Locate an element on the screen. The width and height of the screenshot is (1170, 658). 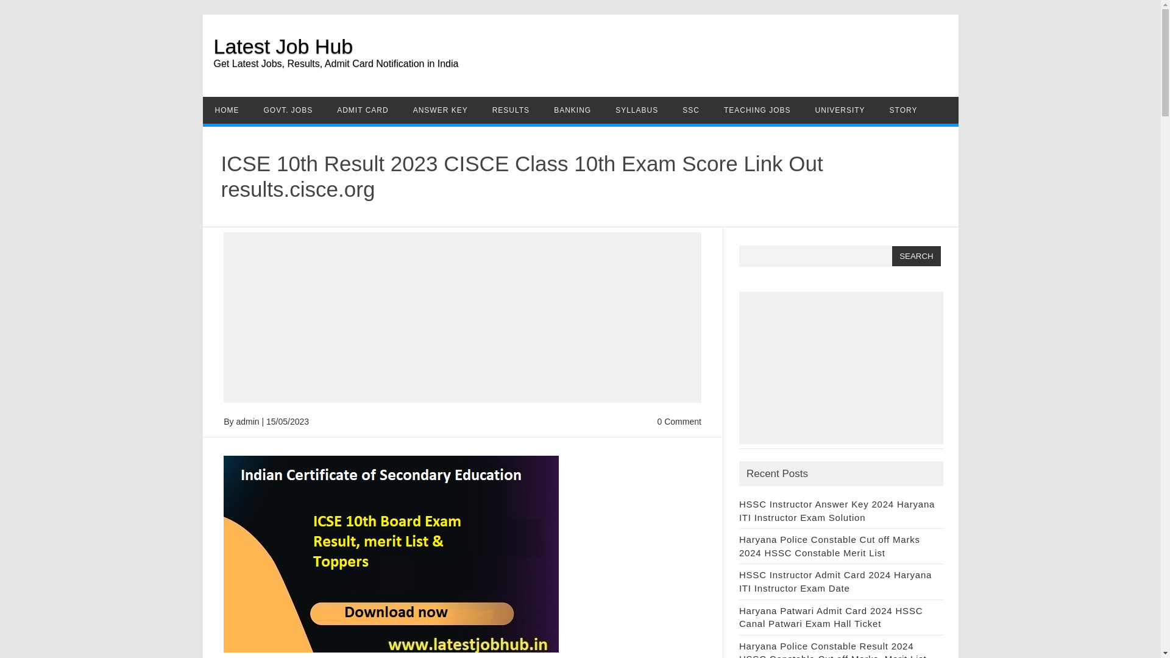
GOVT. JOBS is located at coordinates (288, 110).